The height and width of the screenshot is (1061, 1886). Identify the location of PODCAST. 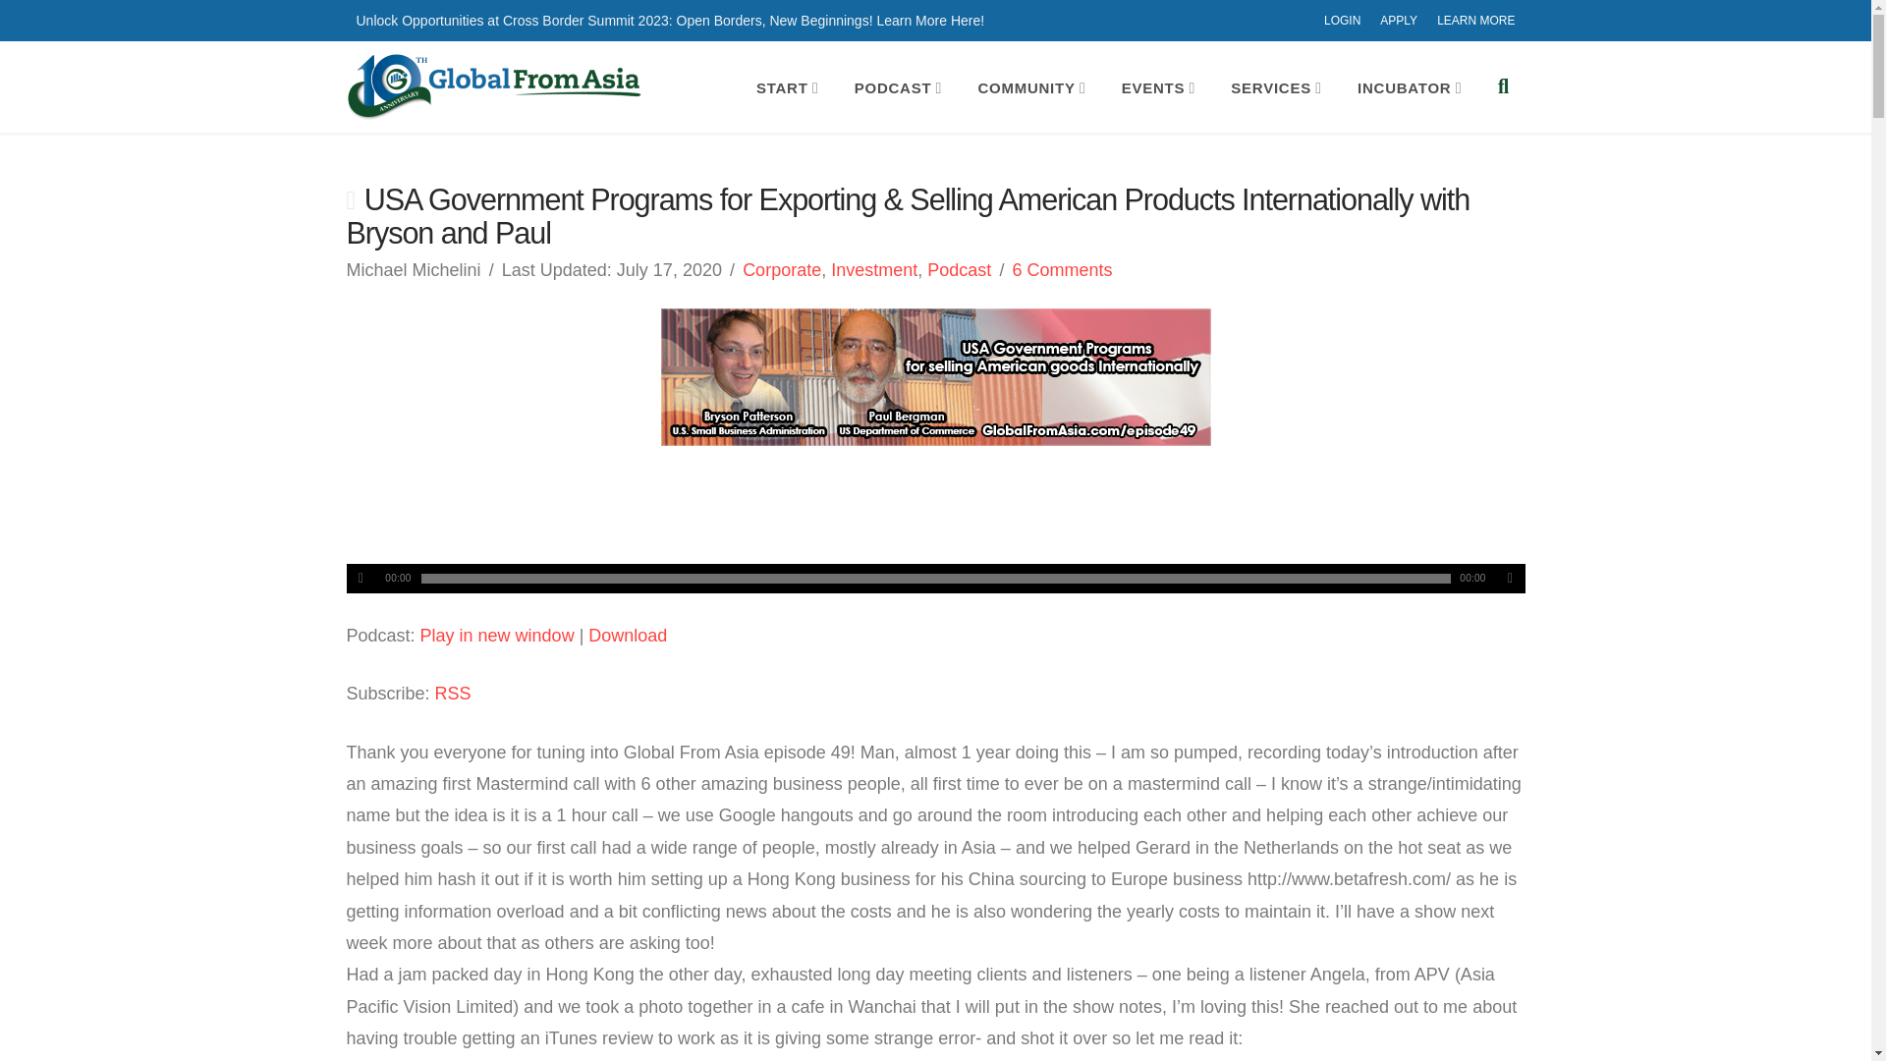
(900, 88).